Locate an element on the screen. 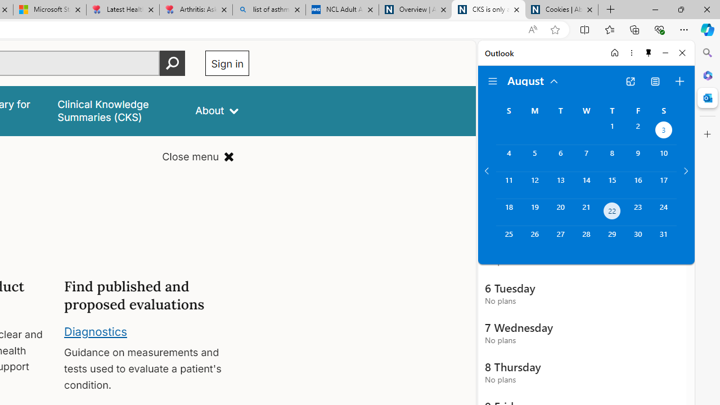  Saturday, August 3, 2024. Date selected.  is located at coordinates (664, 132).